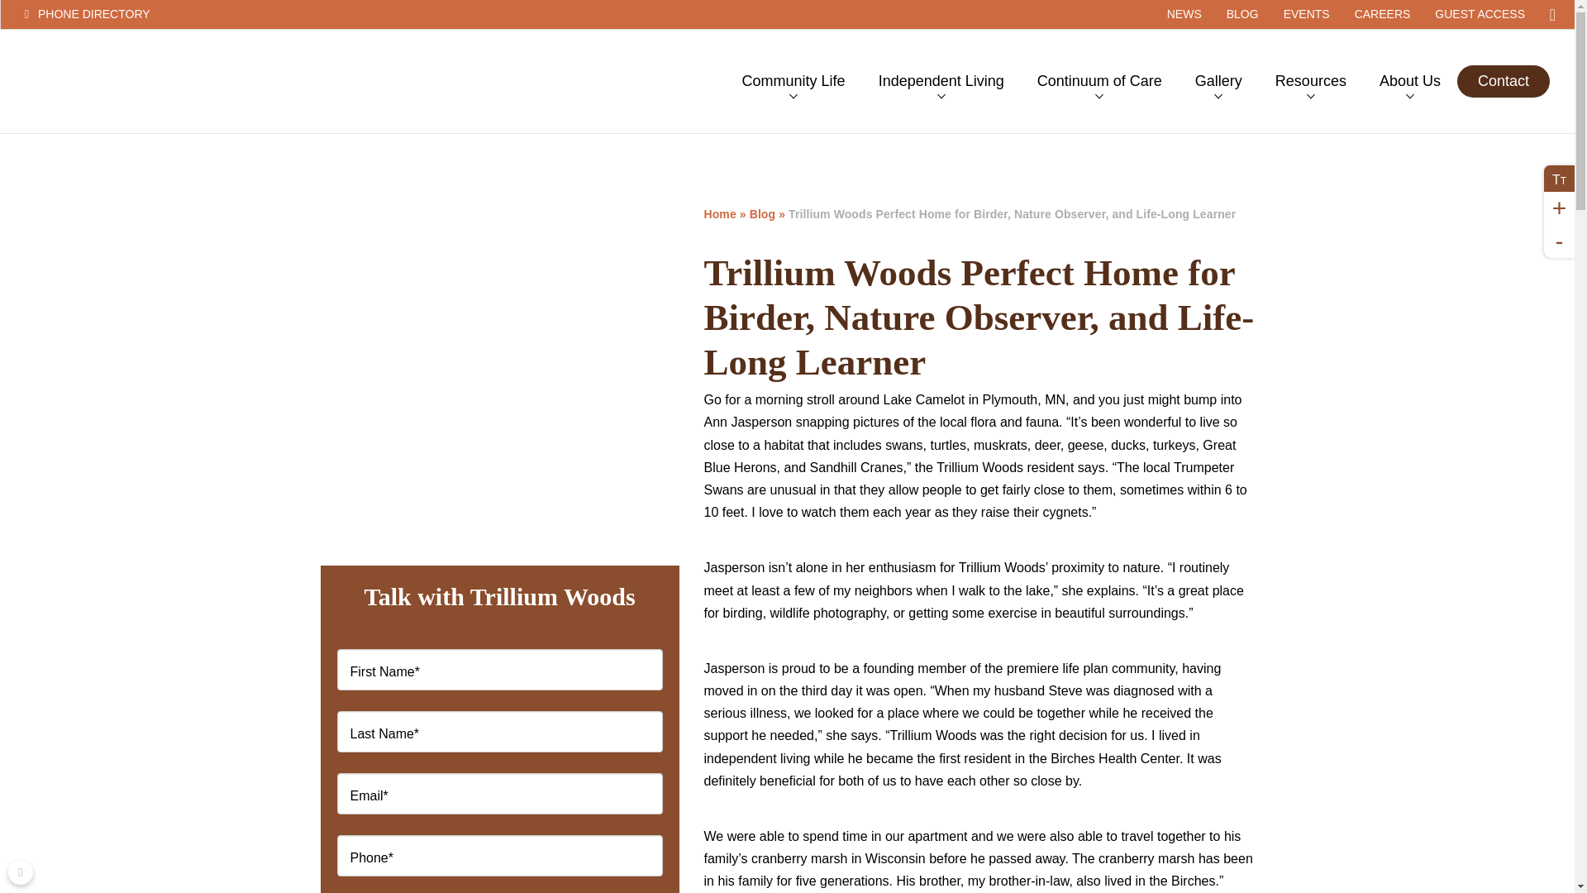 This screenshot has height=893, width=1587. Describe the element at coordinates (1503, 81) in the screenshot. I see `Contact` at that location.